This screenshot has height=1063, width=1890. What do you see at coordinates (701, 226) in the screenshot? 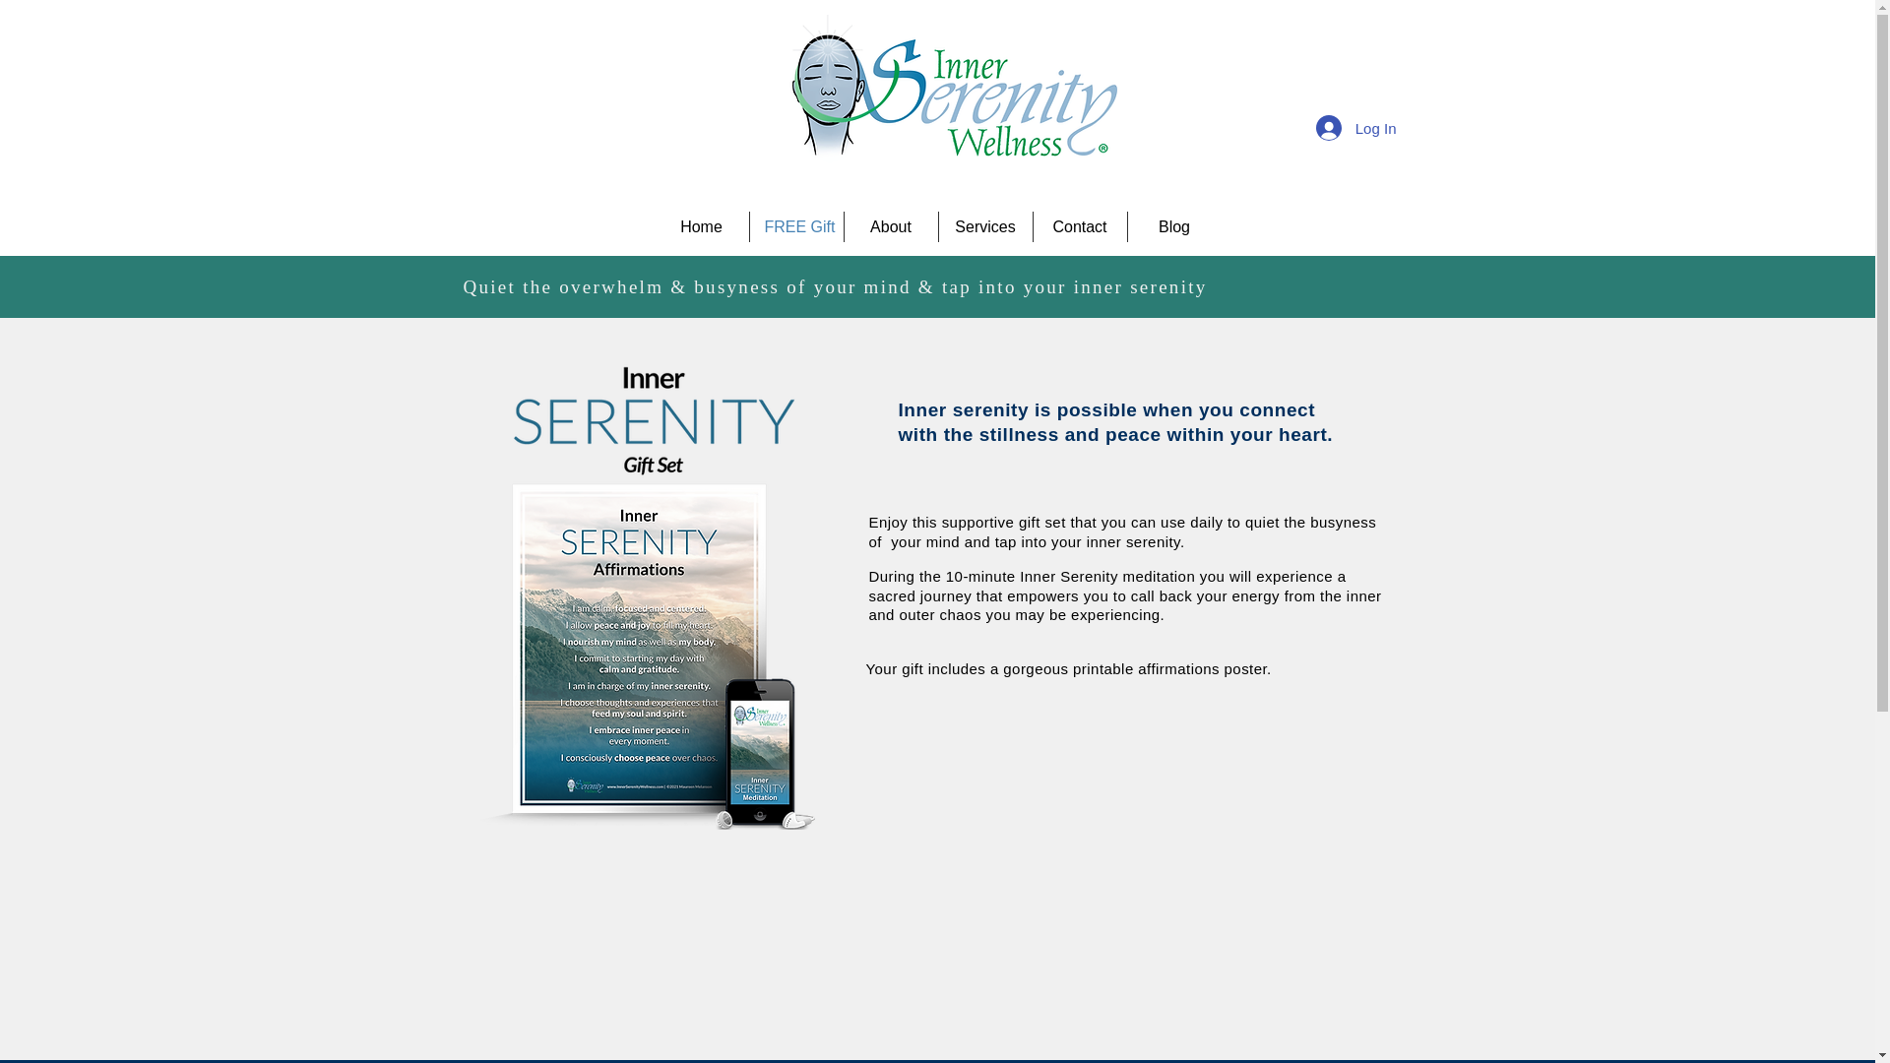
I see `Home` at bounding box center [701, 226].